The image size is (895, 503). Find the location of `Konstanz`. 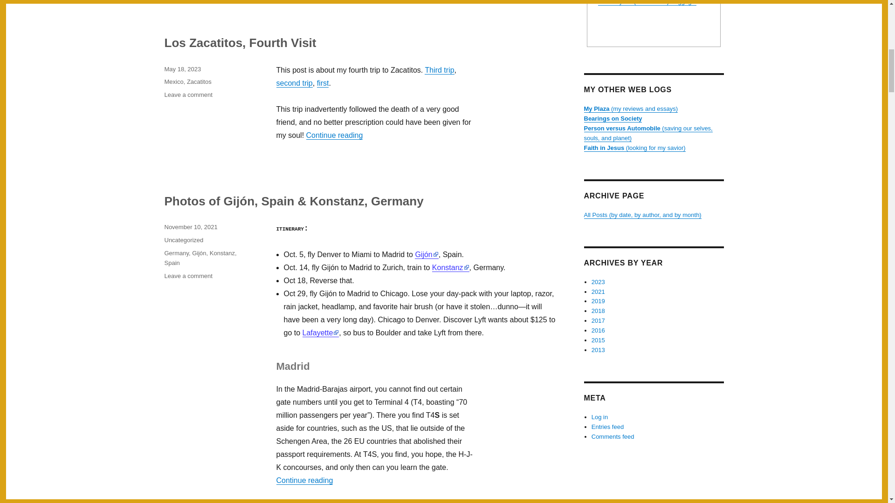

Konstanz is located at coordinates (173, 82).